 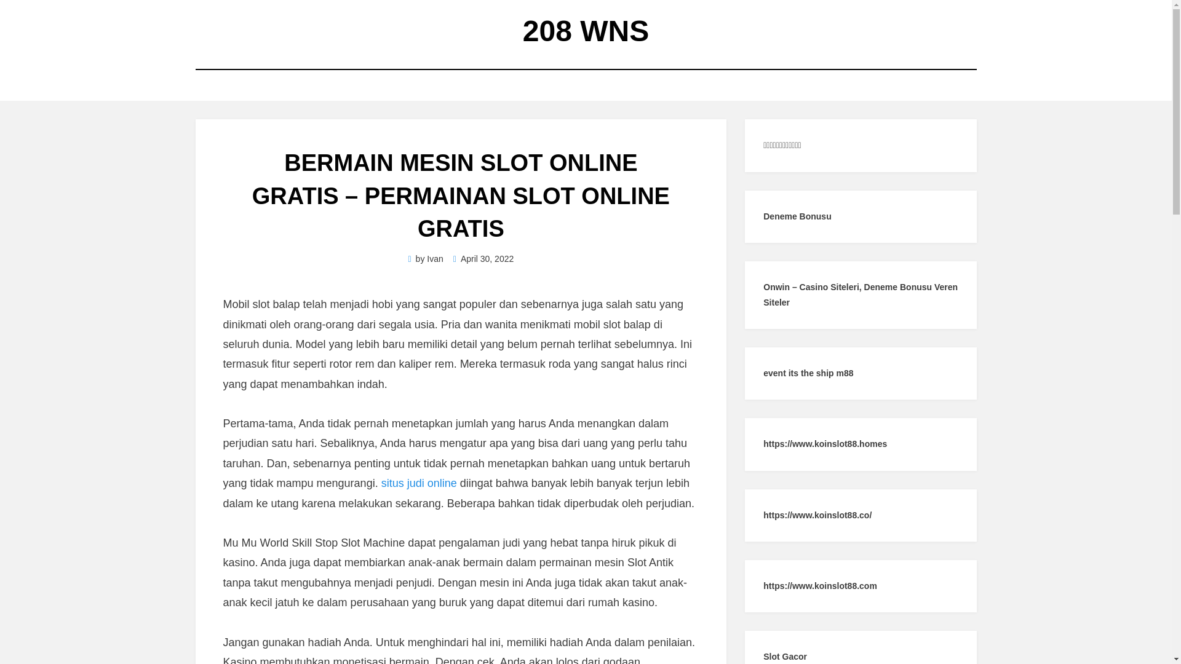 I want to click on https://www.koinslot88.com, so click(x=821, y=586).